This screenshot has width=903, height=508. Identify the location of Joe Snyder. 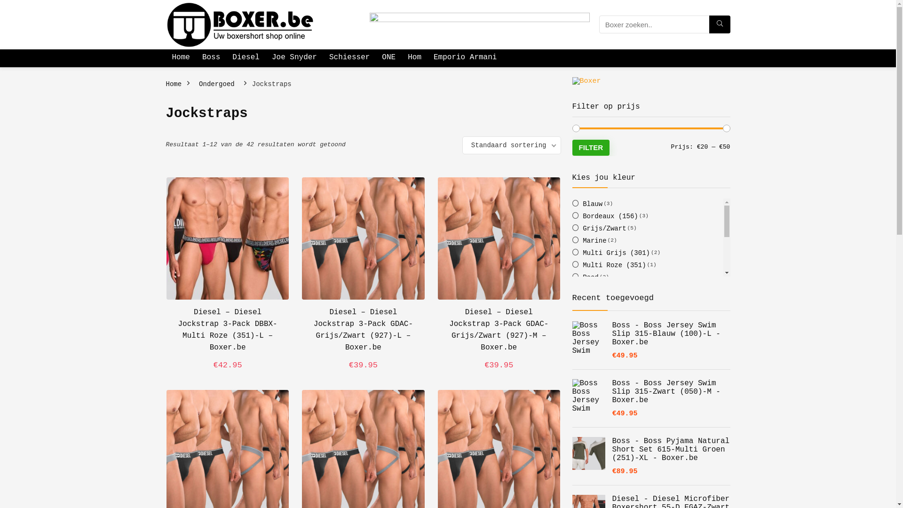
(294, 58).